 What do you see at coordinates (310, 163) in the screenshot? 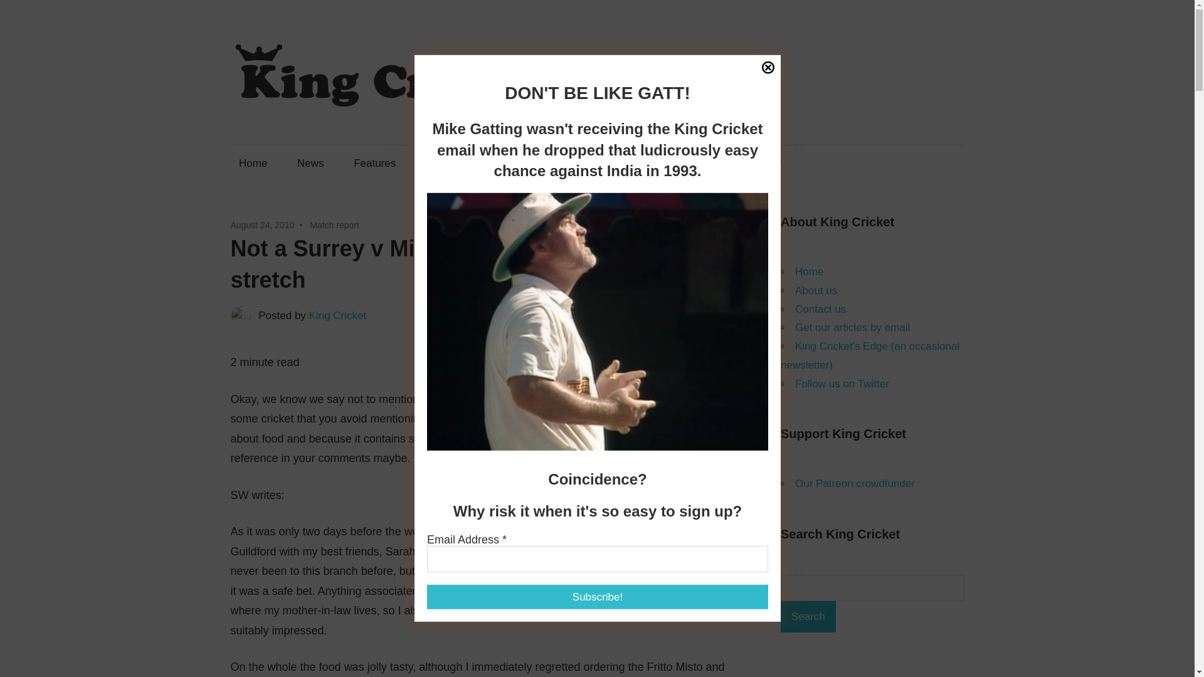
I see `News` at bounding box center [310, 163].